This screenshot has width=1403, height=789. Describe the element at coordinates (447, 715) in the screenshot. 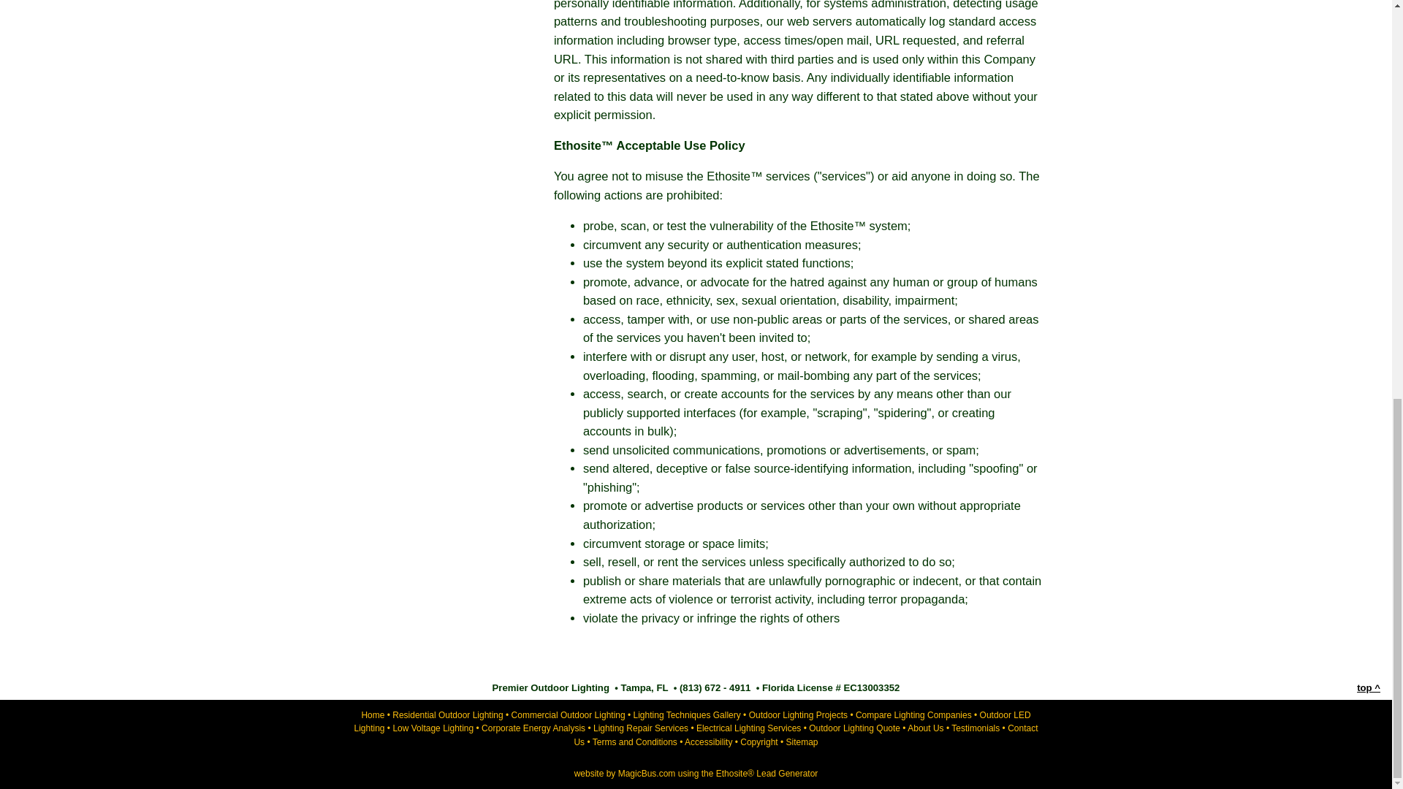

I see `Residential Outdoor Lighting` at that location.